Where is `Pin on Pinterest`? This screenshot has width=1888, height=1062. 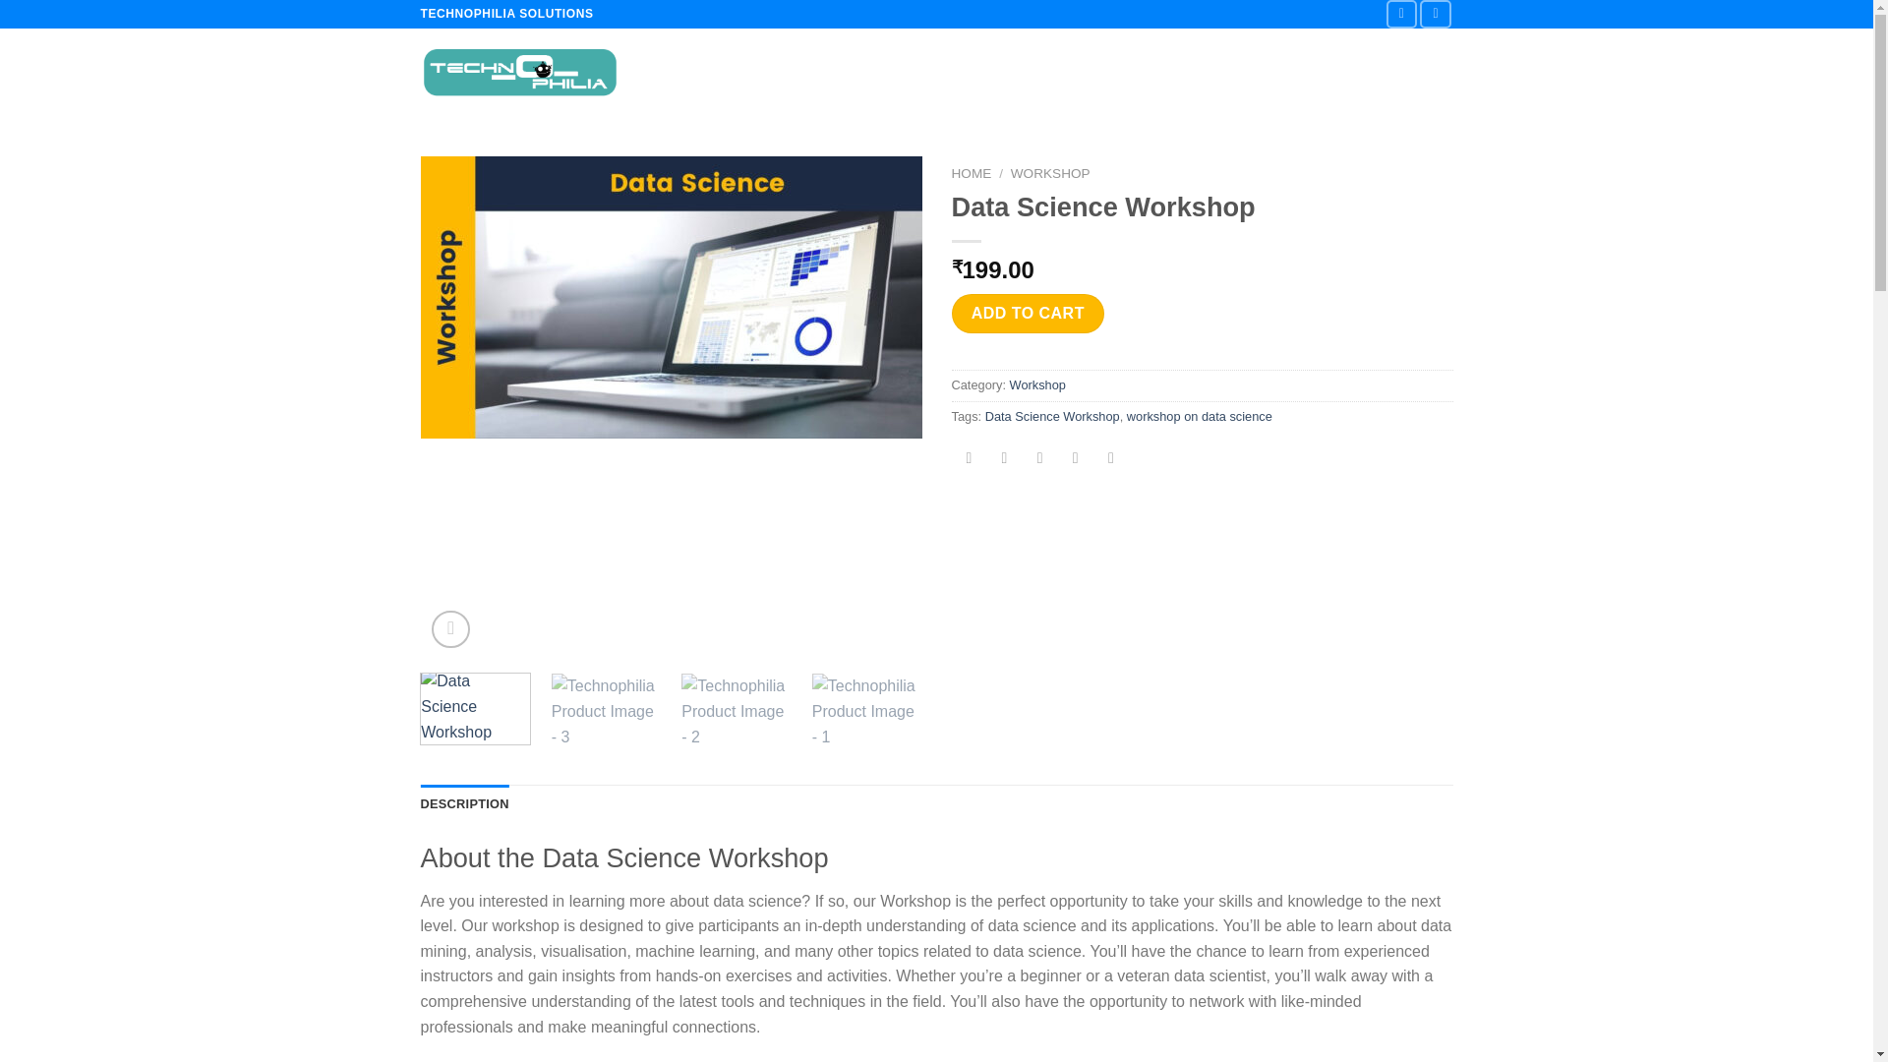
Pin on Pinterest is located at coordinates (1075, 460).